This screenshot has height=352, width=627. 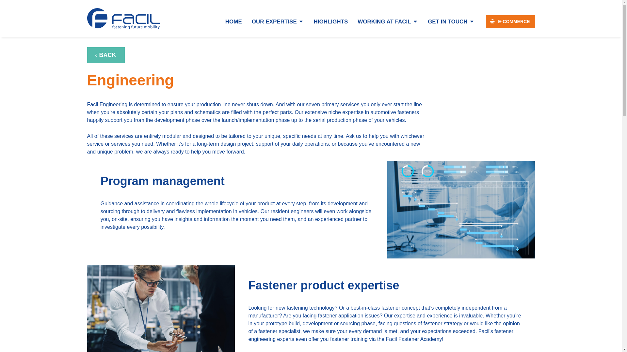 I want to click on OUR EXPERTISE, so click(x=278, y=22).